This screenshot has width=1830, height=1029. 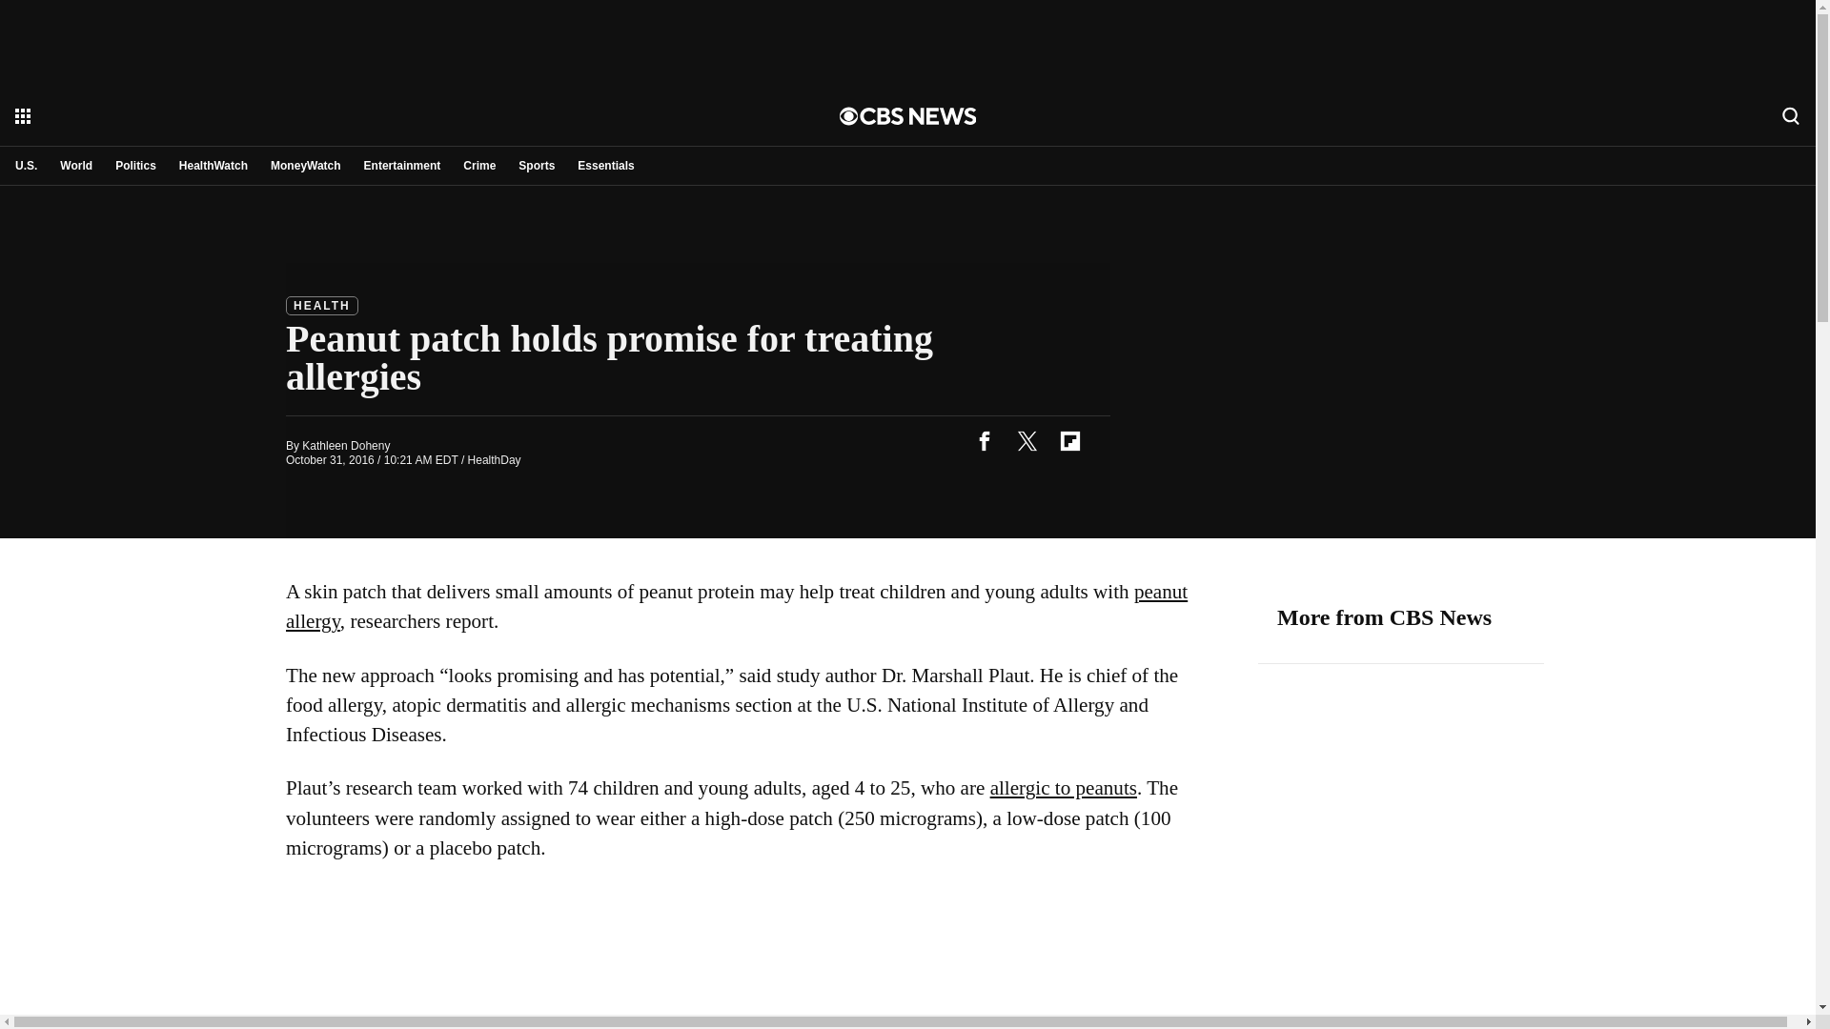 What do you see at coordinates (984, 440) in the screenshot?
I see `facebook` at bounding box center [984, 440].